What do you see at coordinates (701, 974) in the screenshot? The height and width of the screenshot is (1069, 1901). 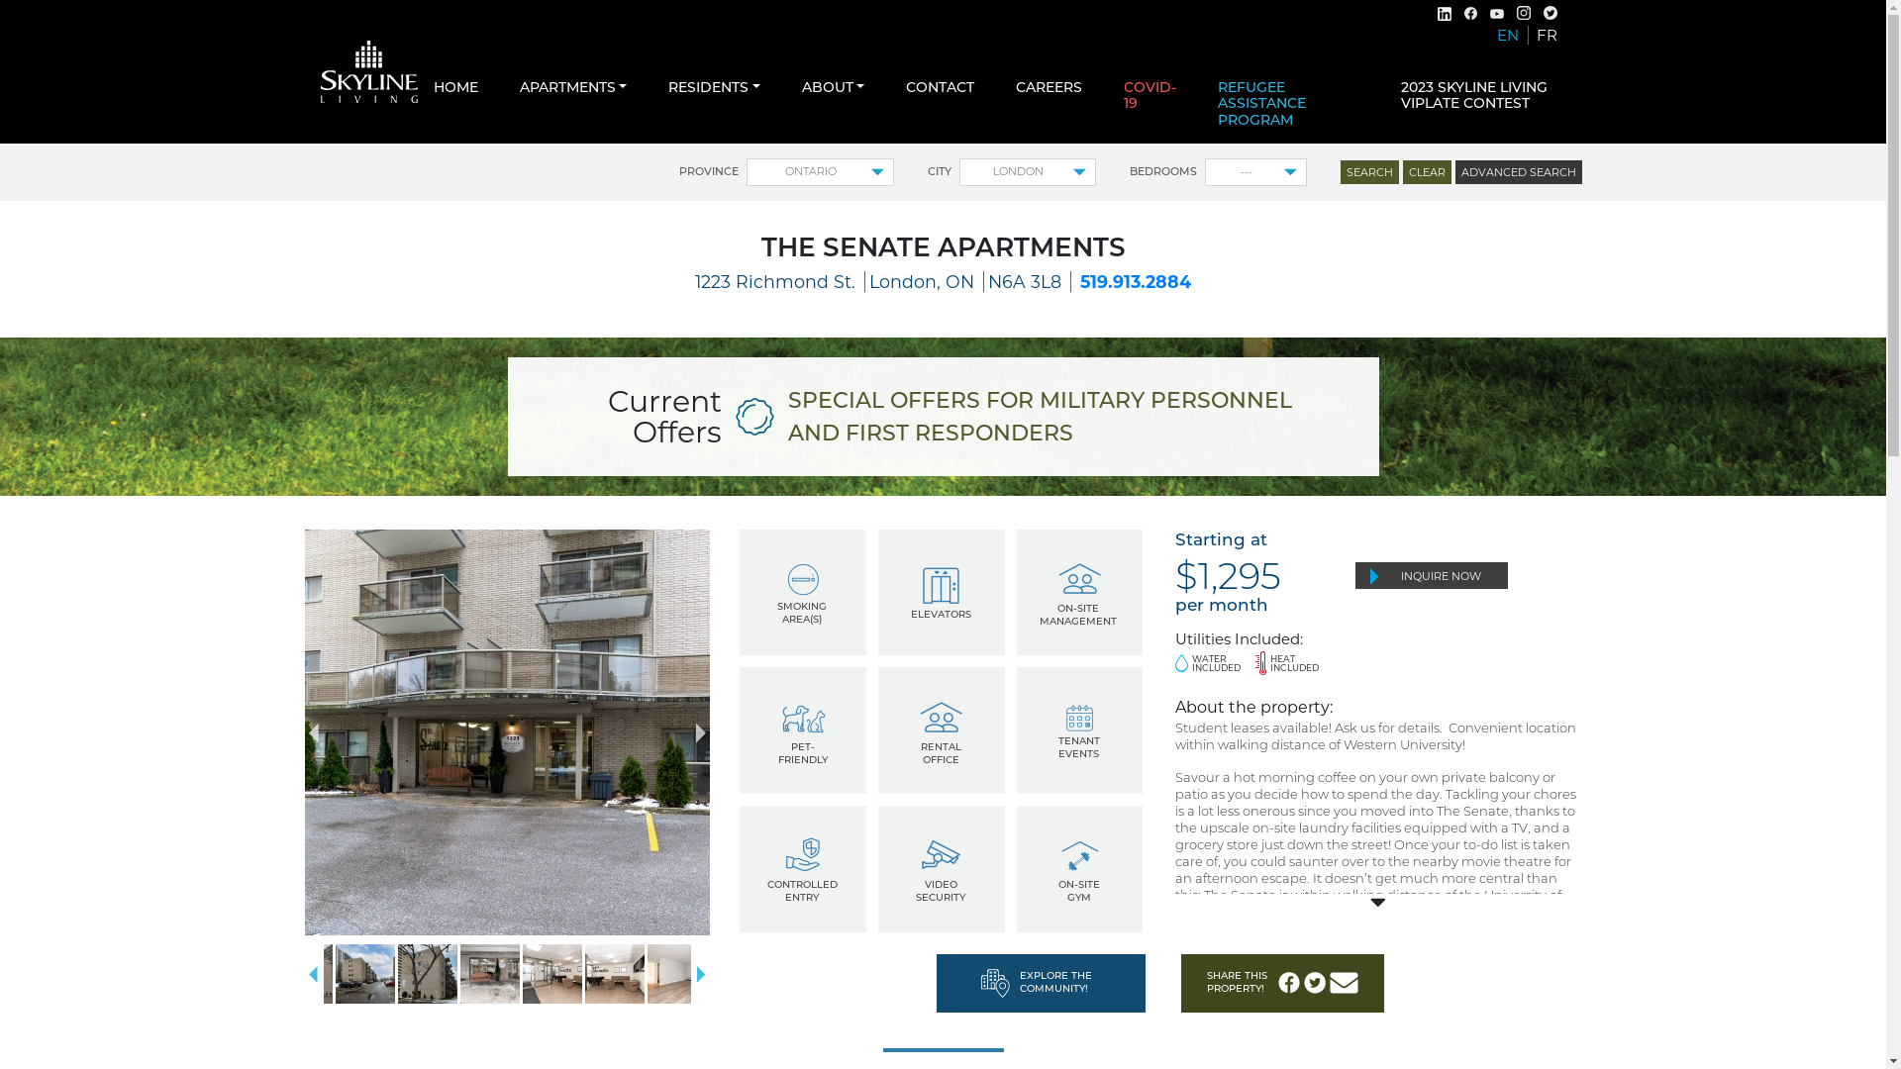 I see `Next` at bounding box center [701, 974].